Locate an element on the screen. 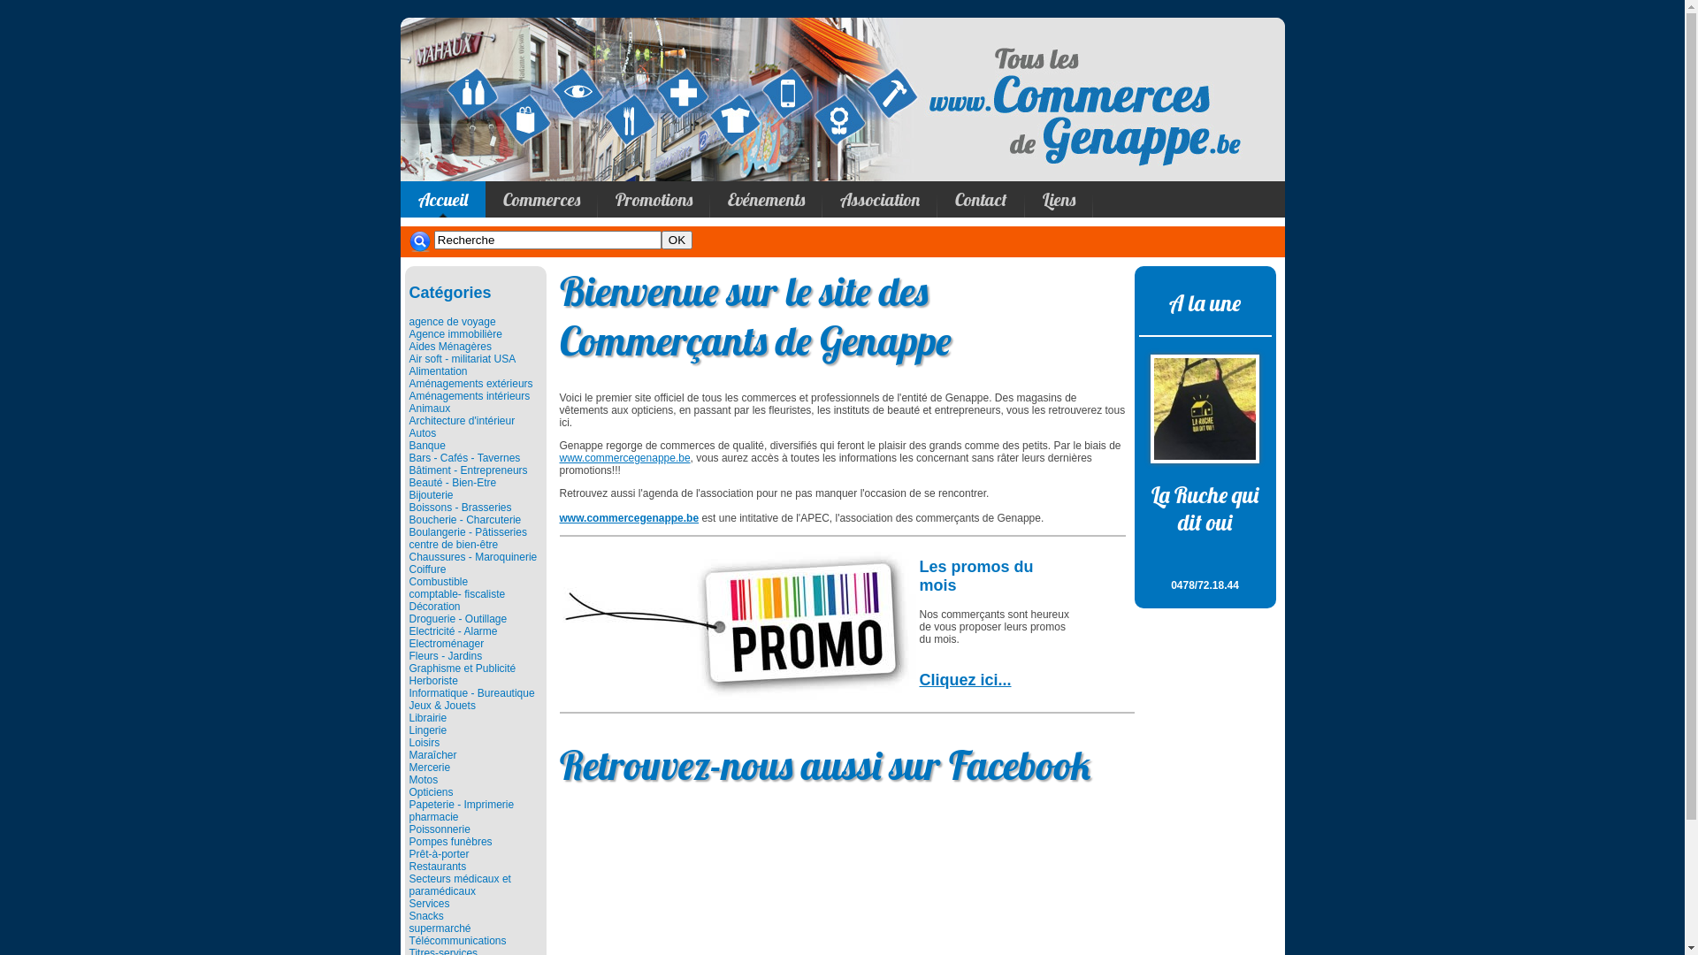 Image resolution: width=1698 pixels, height=955 pixels. Boucherie - Charcuterie is located at coordinates (465, 520).